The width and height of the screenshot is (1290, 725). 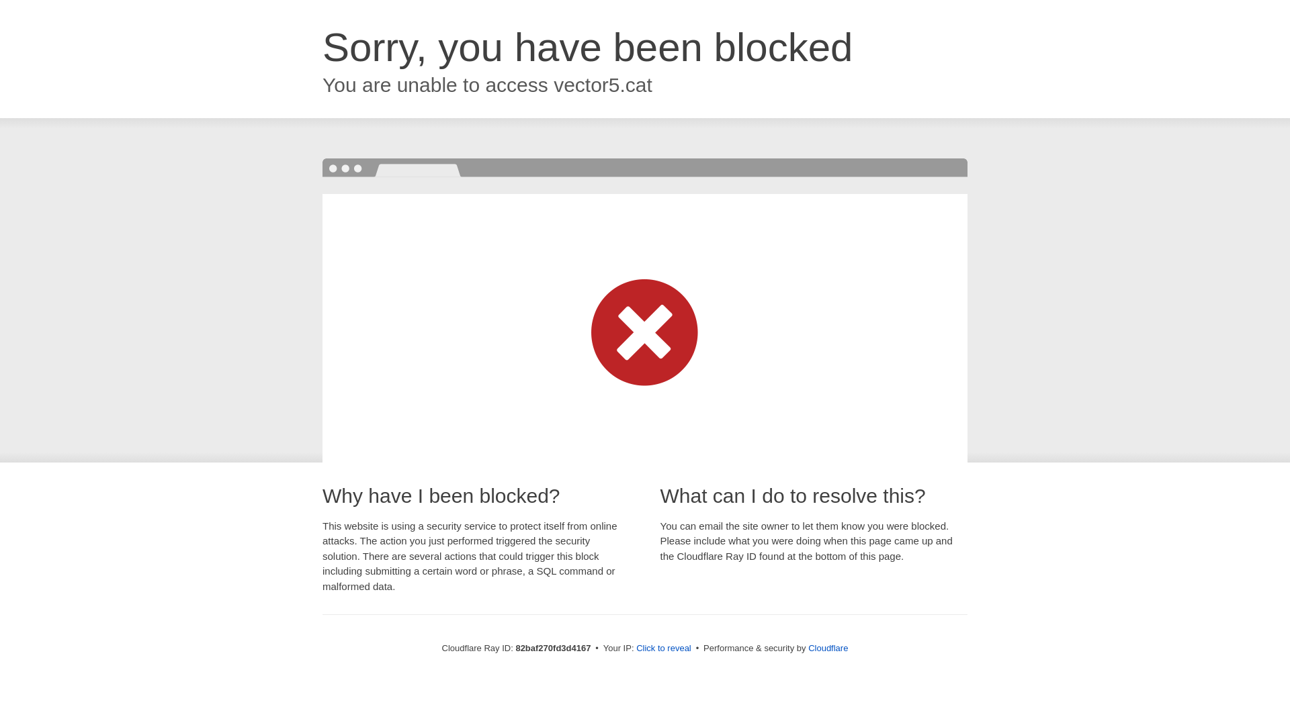 I want to click on Cloudflare, so click(x=828, y=648).